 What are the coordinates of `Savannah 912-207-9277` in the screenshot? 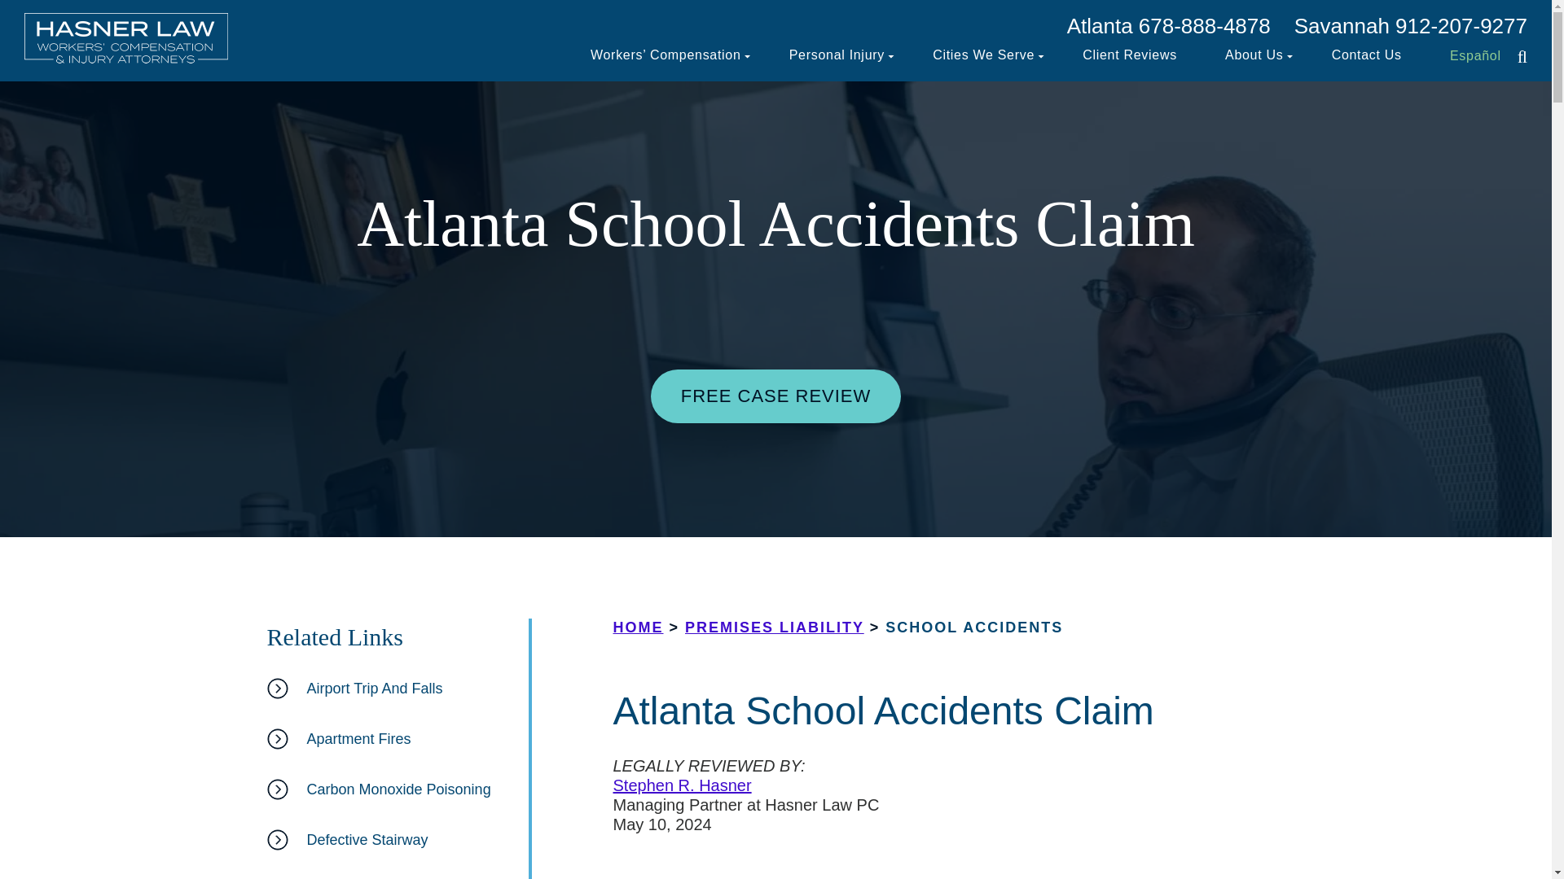 It's located at (1411, 26).